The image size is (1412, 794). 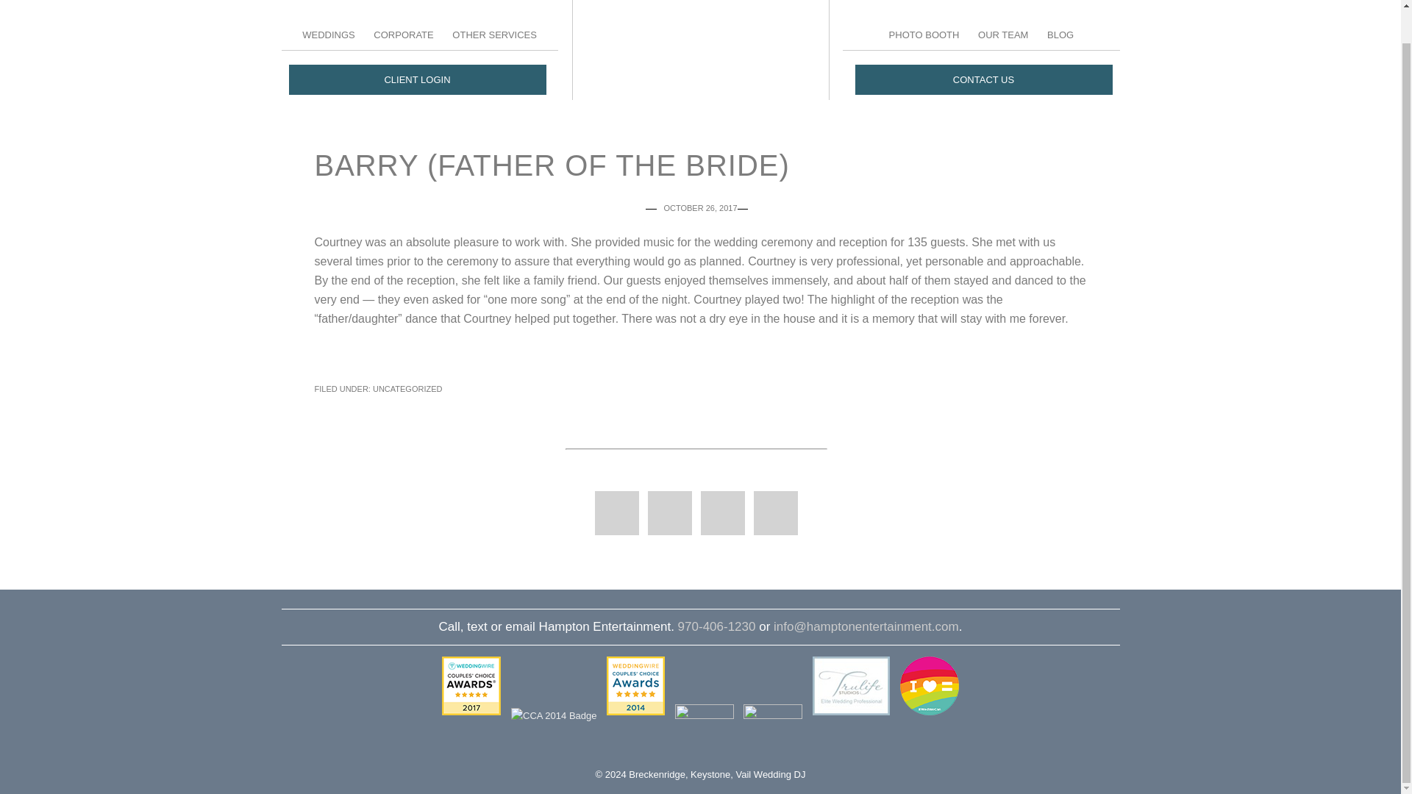 What do you see at coordinates (494, 34) in the screenshot?
I see `OTHER SERVICES` at bounding box center [494, 34].